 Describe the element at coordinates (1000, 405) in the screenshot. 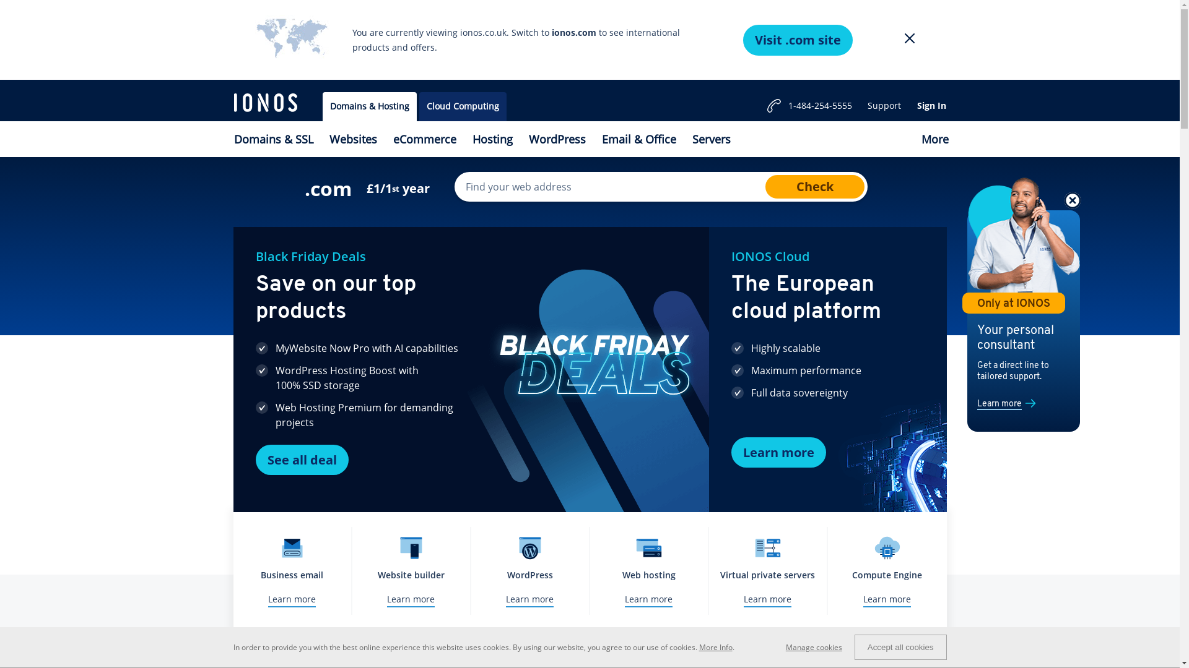

I see `Learn more` at that location.